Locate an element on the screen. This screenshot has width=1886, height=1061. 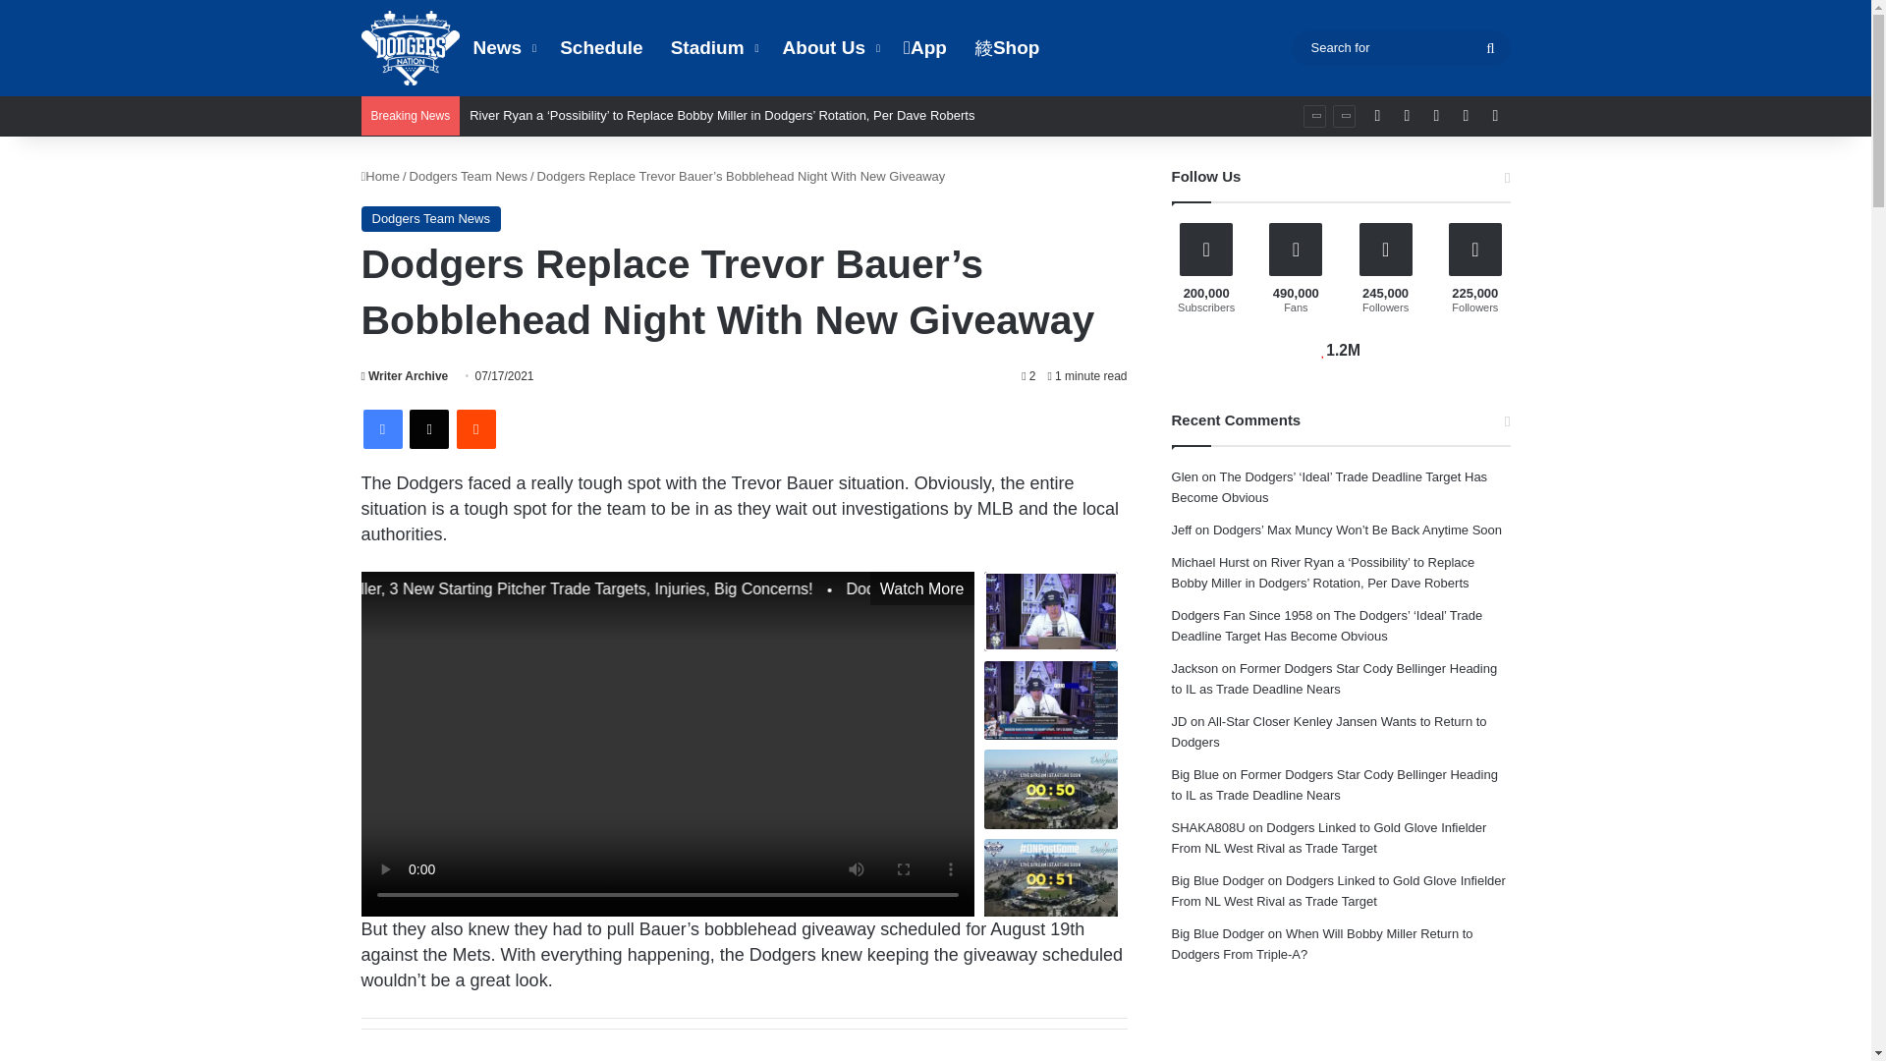
Dodgers Team News is located at coordinates (431, 218).